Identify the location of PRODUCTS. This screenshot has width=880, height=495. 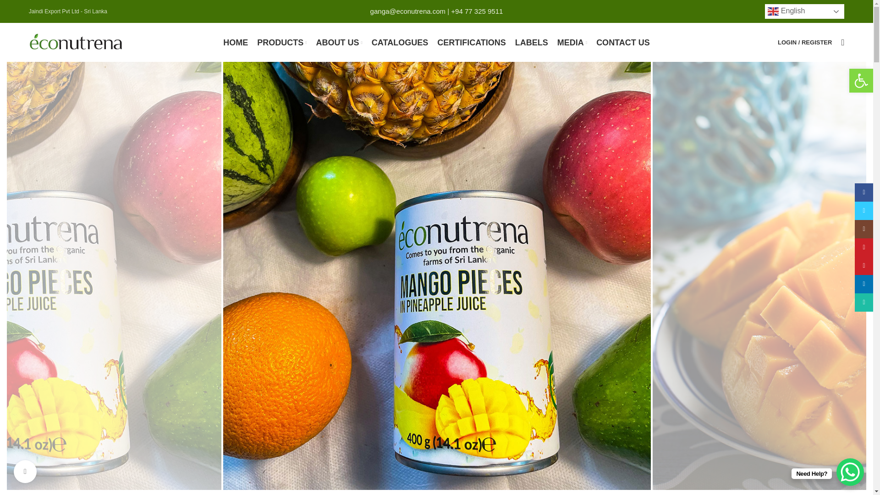
(282, 42).